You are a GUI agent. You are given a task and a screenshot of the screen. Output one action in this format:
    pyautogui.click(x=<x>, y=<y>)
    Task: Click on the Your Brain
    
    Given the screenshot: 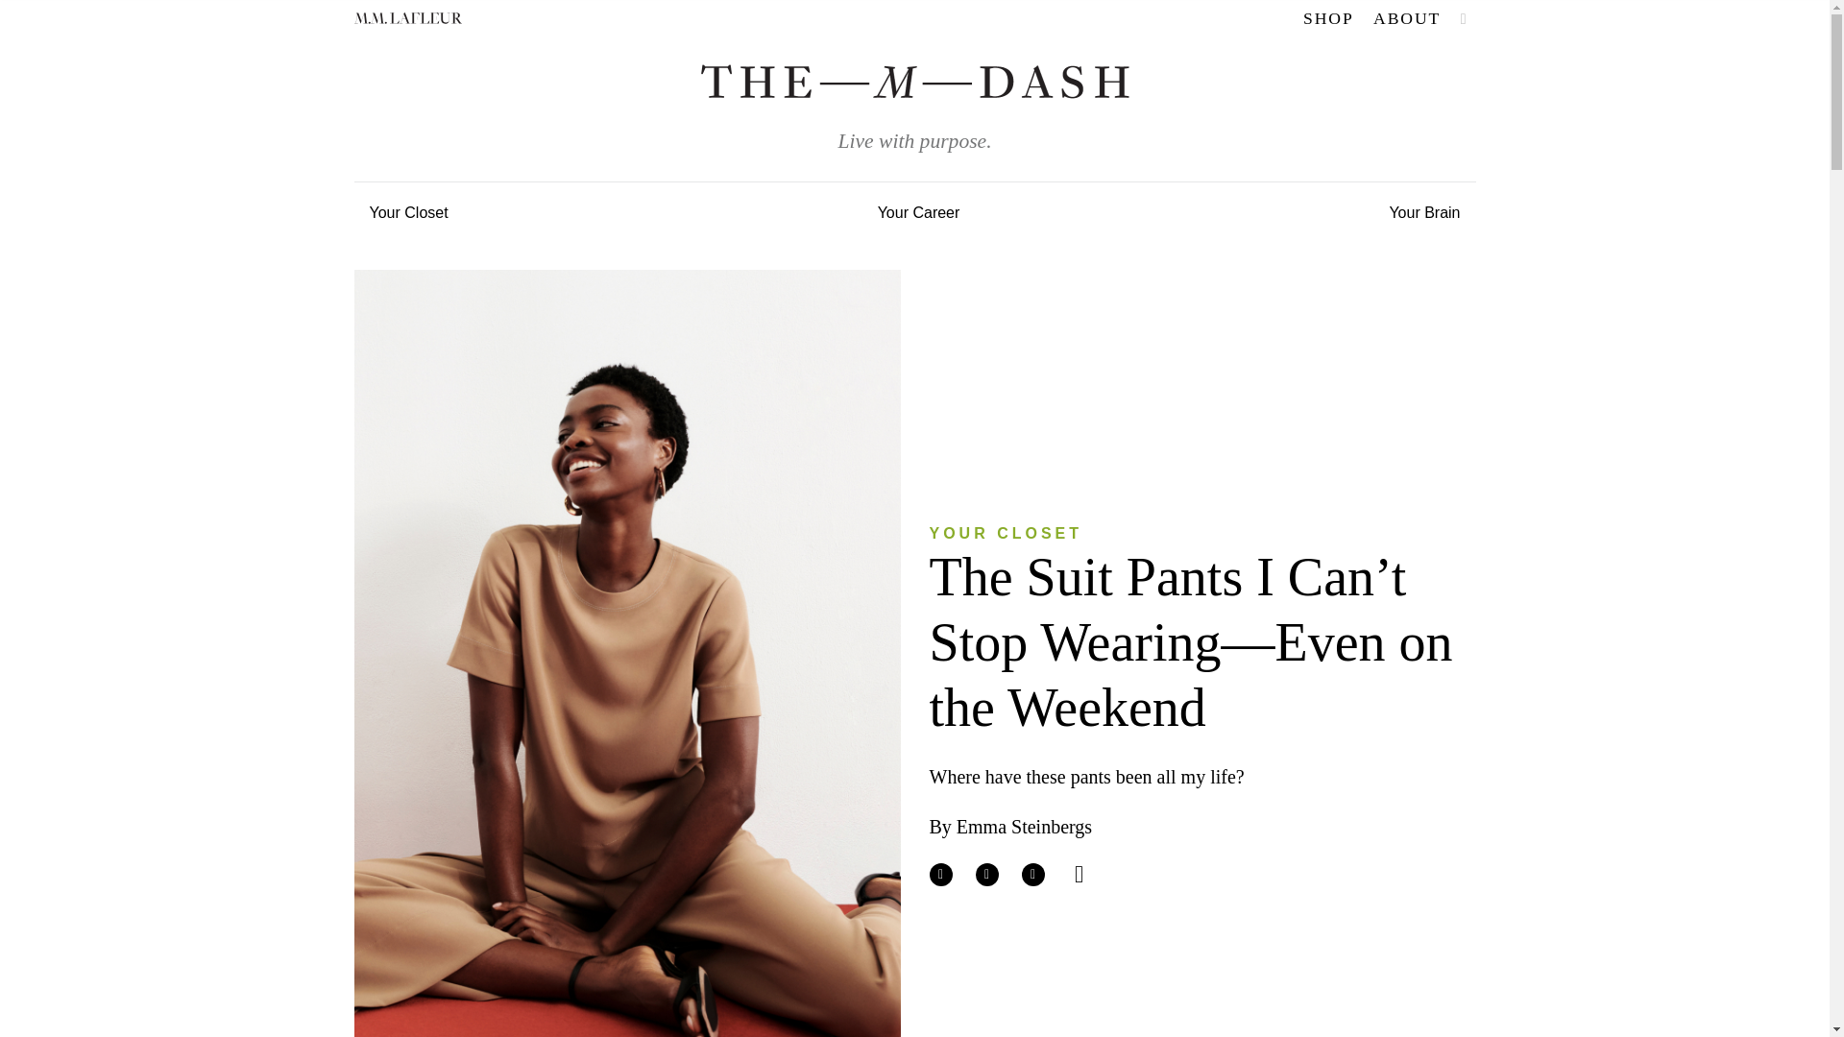 What is the action you would take?
    pyautogui.click(x=1424, y=210)
    